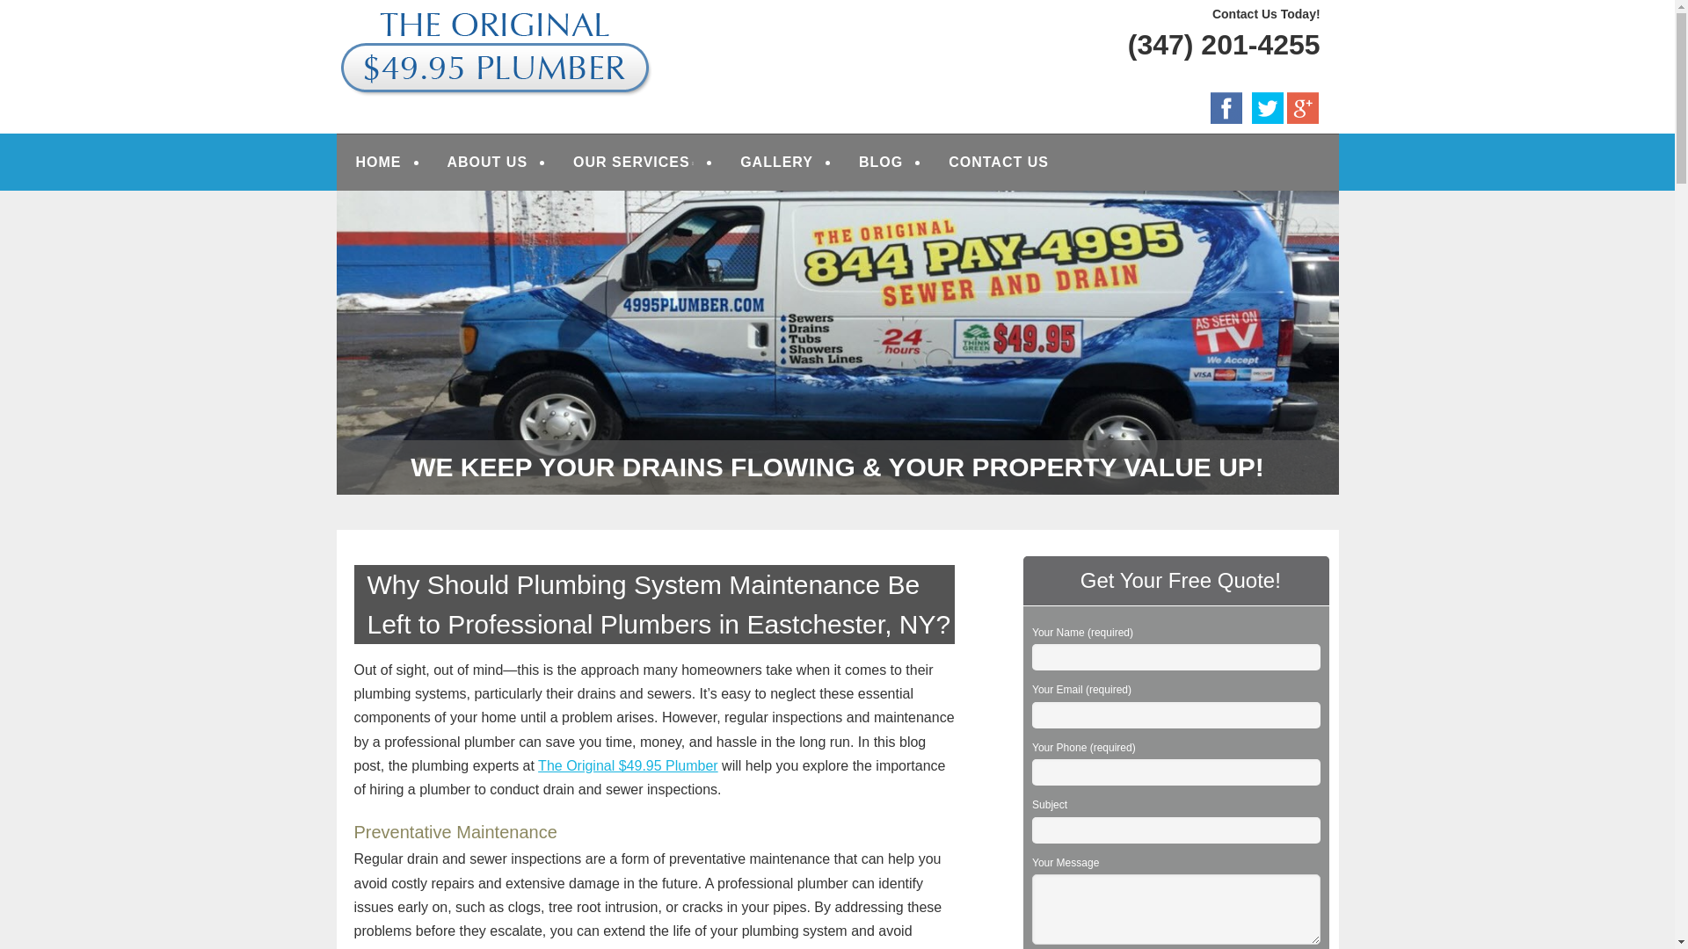 The height and width of the screenshot is (949, 1688). Describe the element at coordinates (378, 163) in the screenshot. I see `HOME` at that location.